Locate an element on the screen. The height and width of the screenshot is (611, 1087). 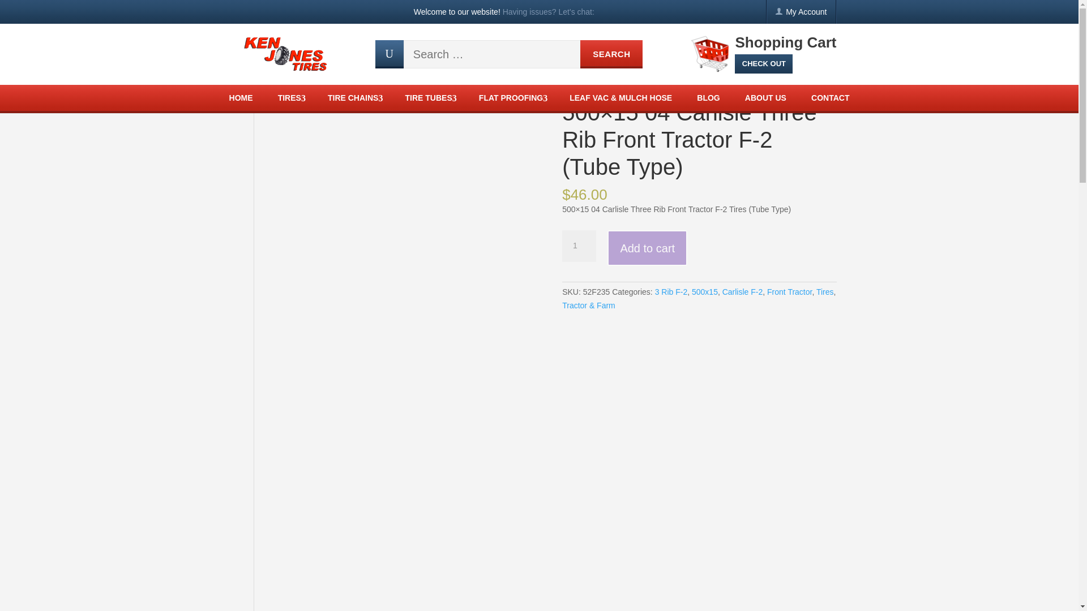
CHECK OUT is located at coordinates (763, 63).